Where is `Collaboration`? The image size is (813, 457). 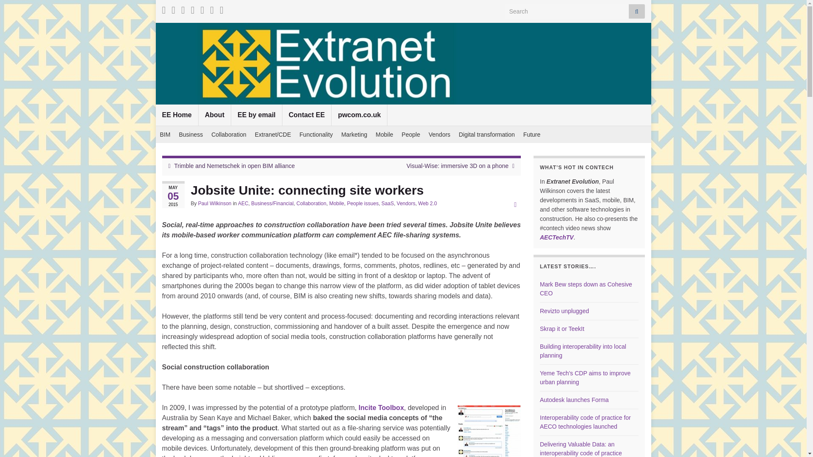
Collaboration is located at coordinates (312, 204).